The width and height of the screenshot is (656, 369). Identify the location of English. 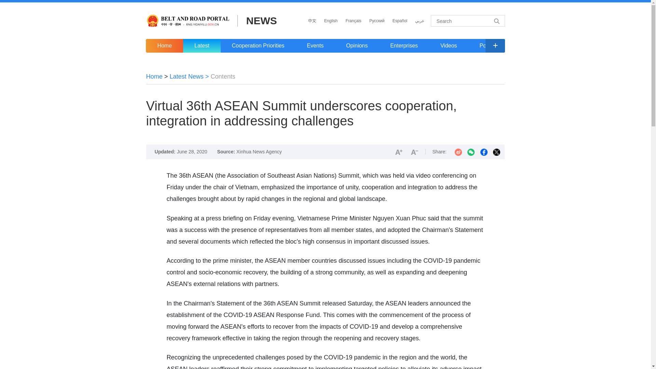
(331, 20).